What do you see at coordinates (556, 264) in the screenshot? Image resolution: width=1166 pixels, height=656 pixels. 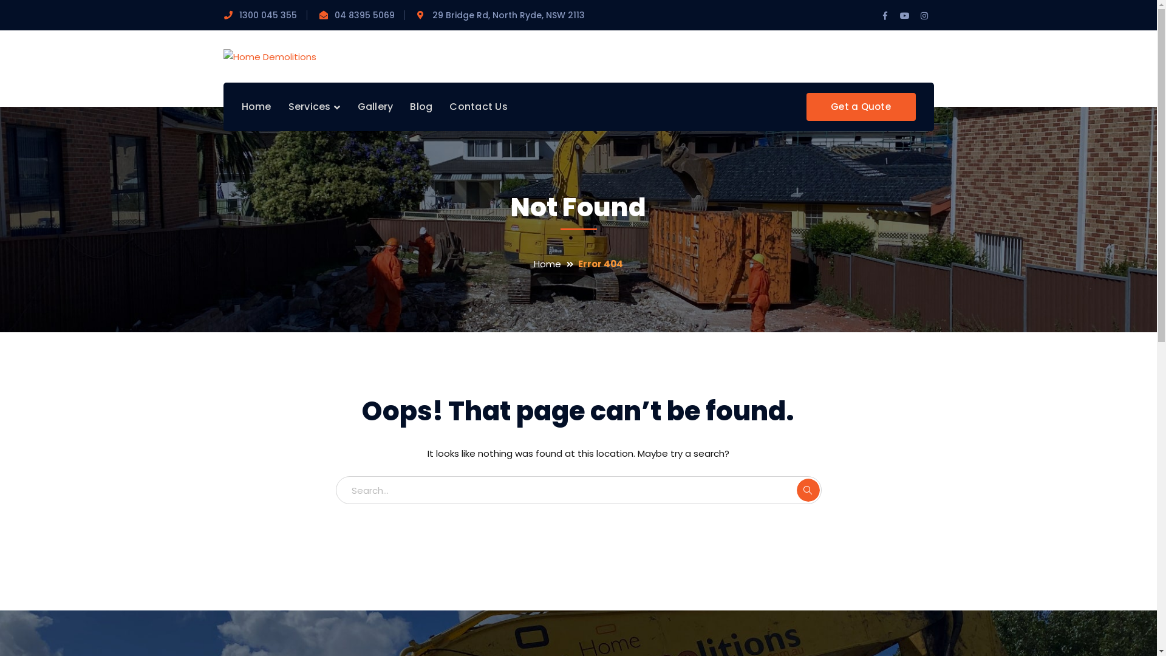 I see `Home` at bounding box center [556, 264].